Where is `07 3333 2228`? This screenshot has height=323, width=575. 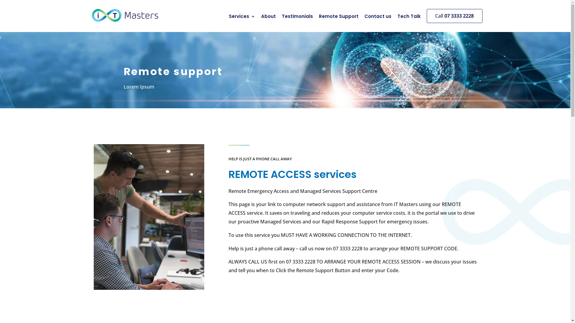
07 3333 2228 is located at coordinates (348, 249).